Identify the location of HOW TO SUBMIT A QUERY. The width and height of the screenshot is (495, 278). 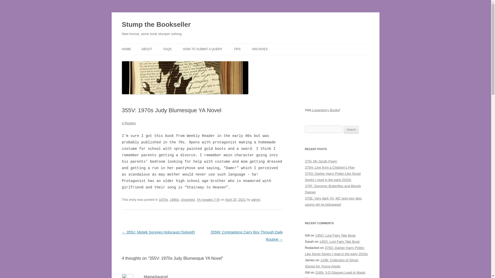
(203, 49).